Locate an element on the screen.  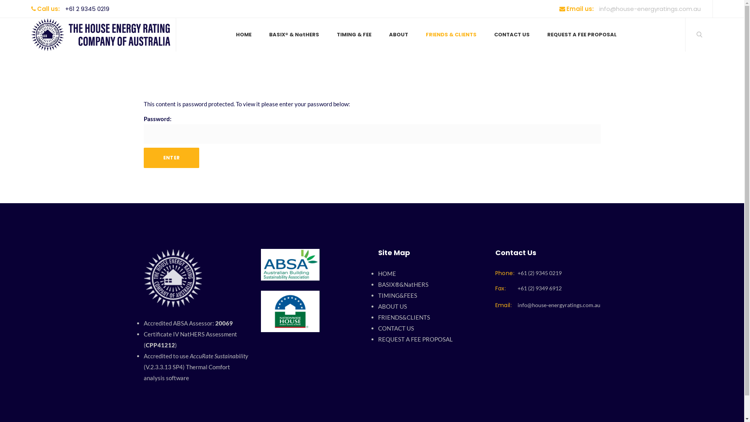
HOME is located at coordinates (248, 35).